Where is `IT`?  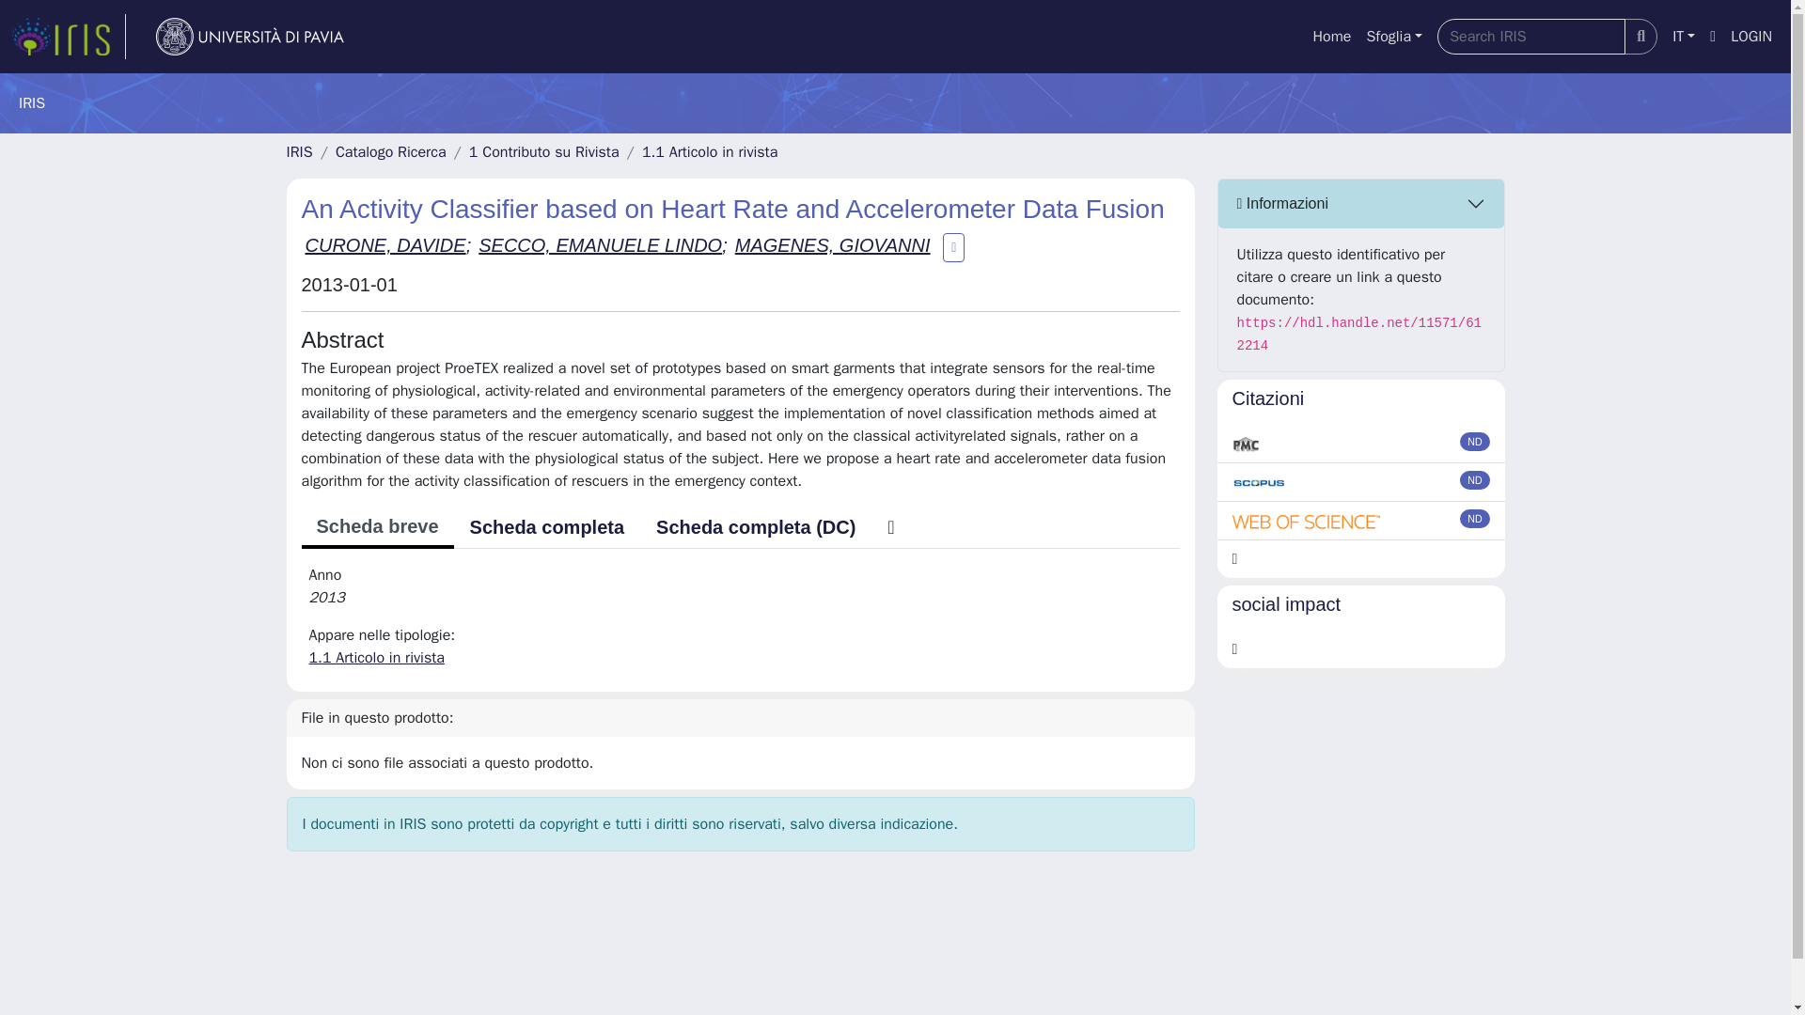 IT is located at coordinates (1683, 37).